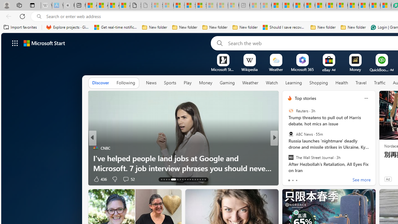 The image size is (398, 224). I want to click on AutomationID: tab-20, so click(182, 179).